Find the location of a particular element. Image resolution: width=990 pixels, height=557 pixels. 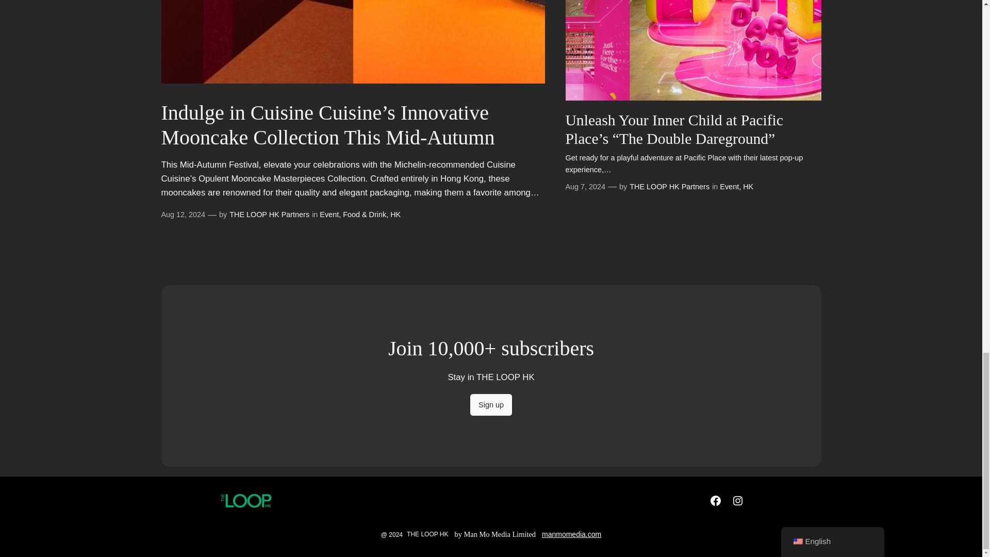

Aug 12, 2024 is located at coordinates (183, 215).